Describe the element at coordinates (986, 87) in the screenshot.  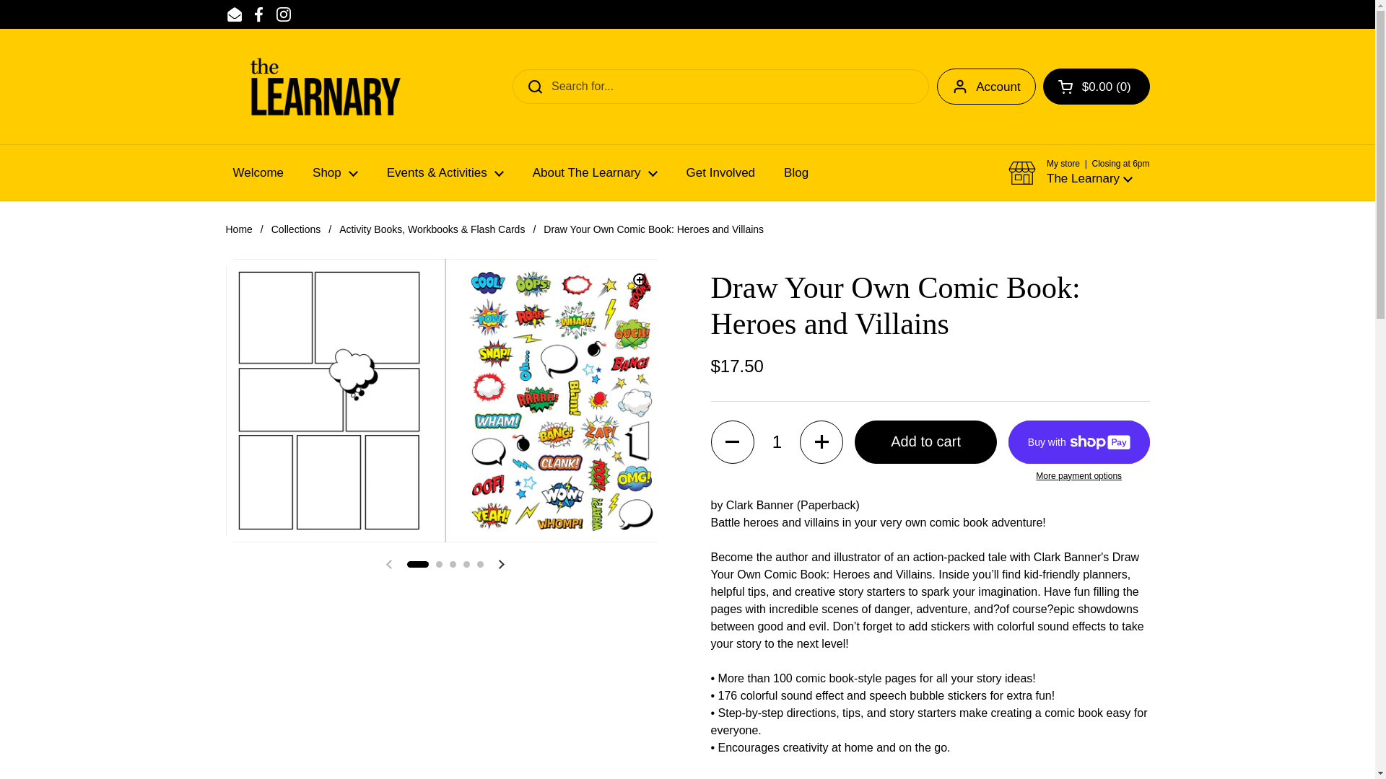
I see `Account` at that location.